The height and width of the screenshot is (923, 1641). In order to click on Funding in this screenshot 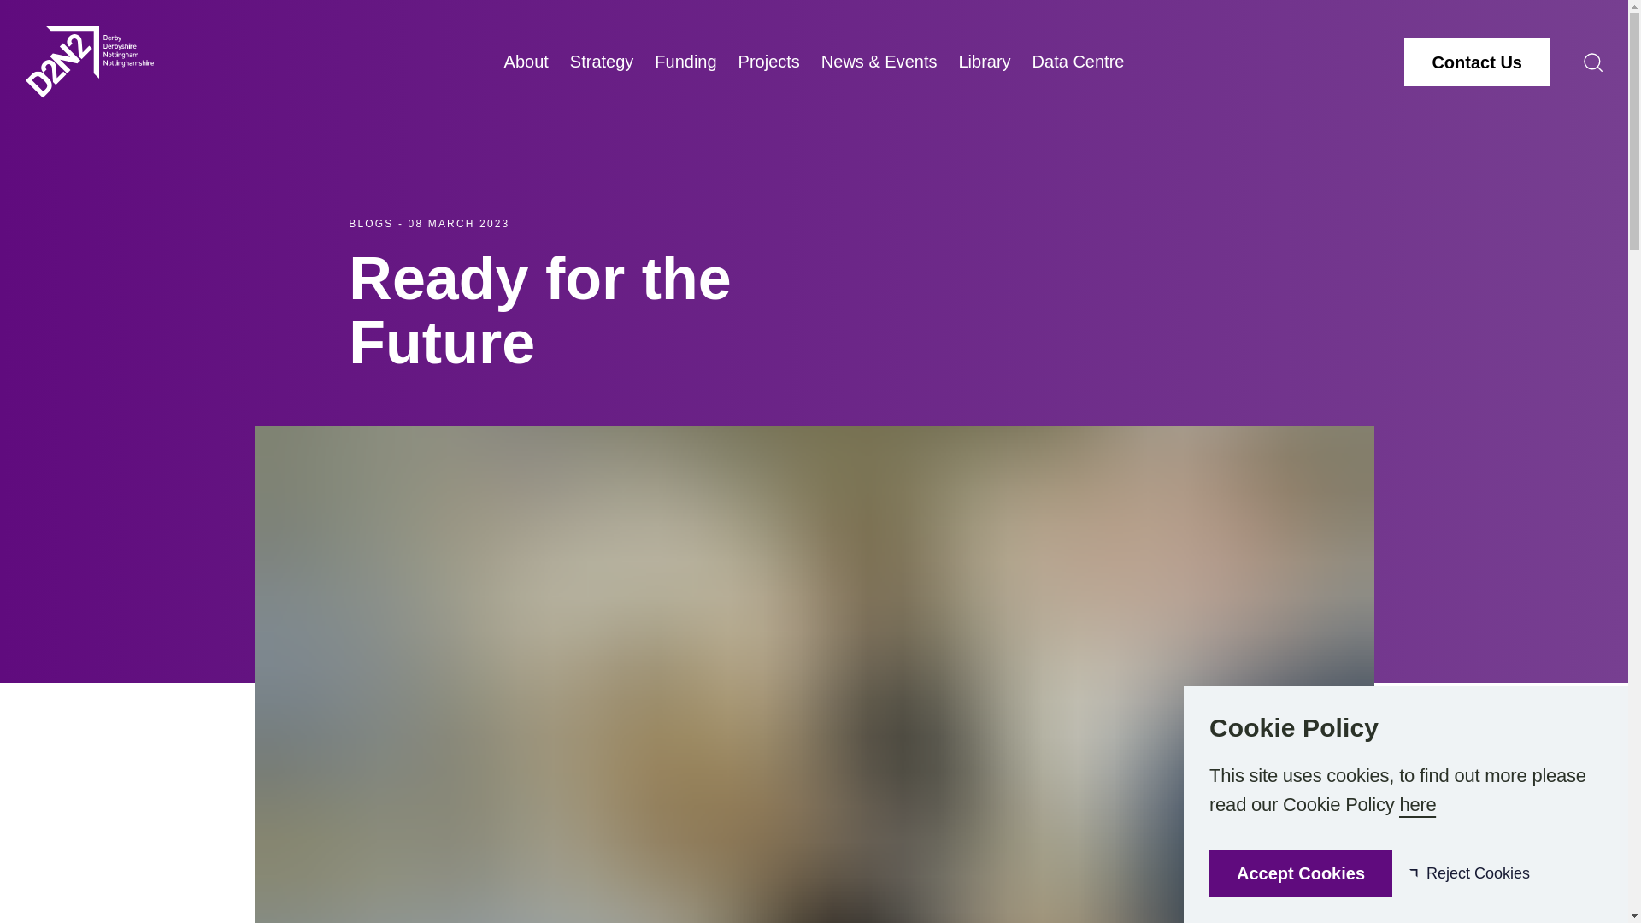, I will do `click(685, 62)`.